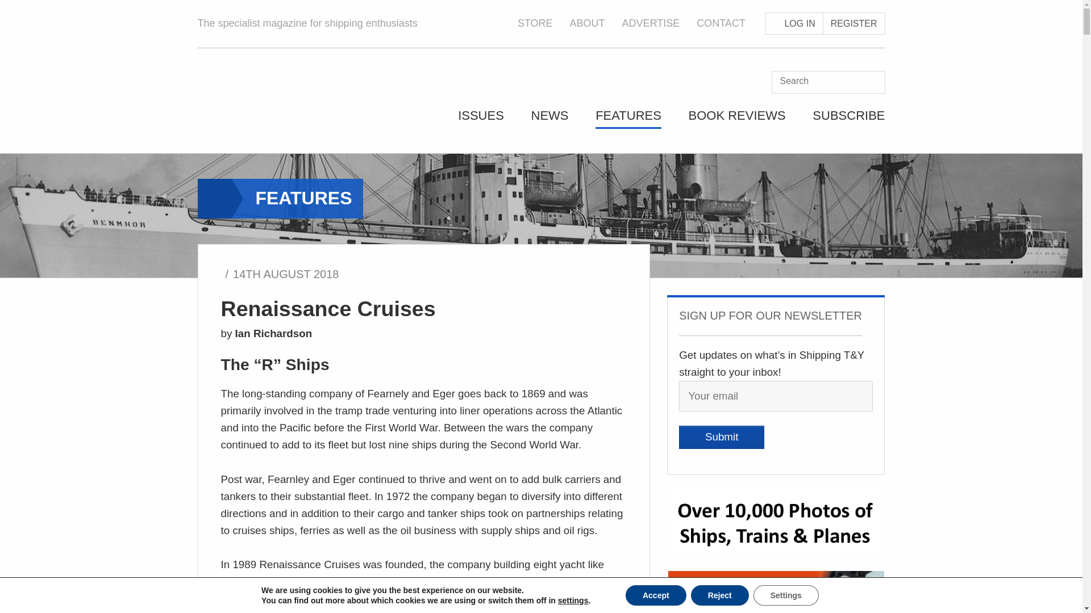 The image size is (1091, 613). I want to click on Login, so click(794, 23).